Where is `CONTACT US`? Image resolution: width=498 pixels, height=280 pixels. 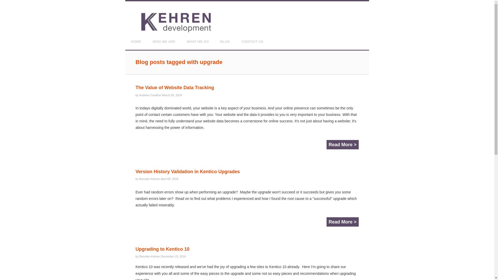
CONTACT US is located at coordinates (252, 41).